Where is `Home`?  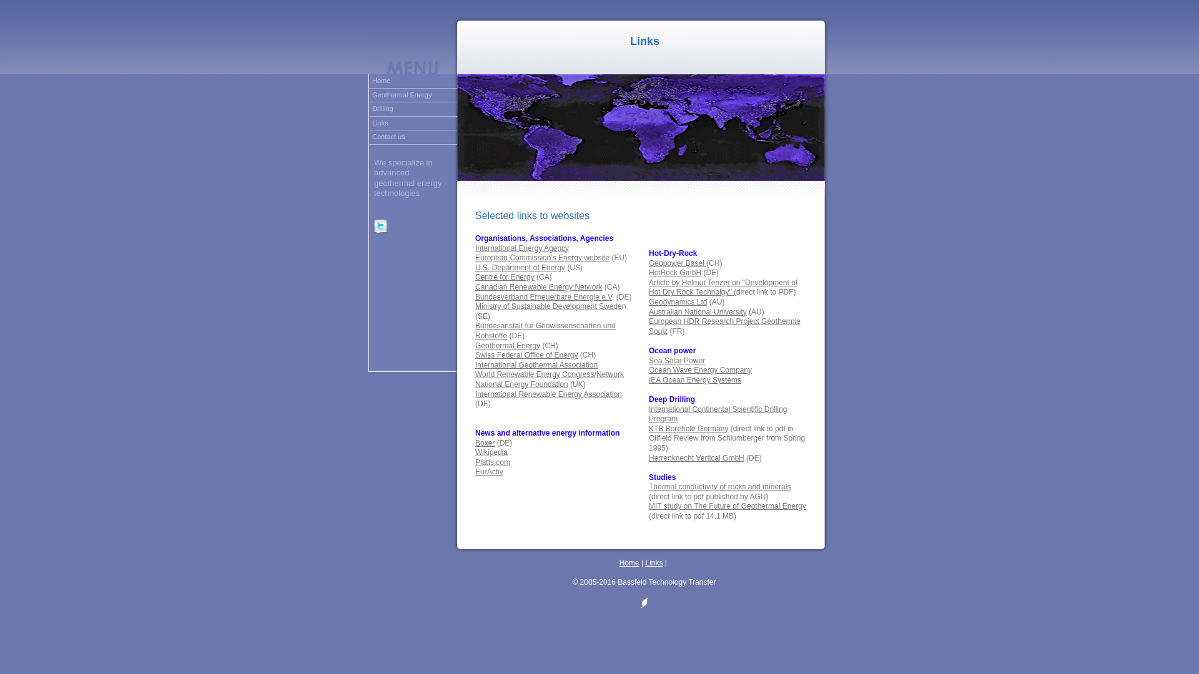
Home is located at coordinates (413, 81).